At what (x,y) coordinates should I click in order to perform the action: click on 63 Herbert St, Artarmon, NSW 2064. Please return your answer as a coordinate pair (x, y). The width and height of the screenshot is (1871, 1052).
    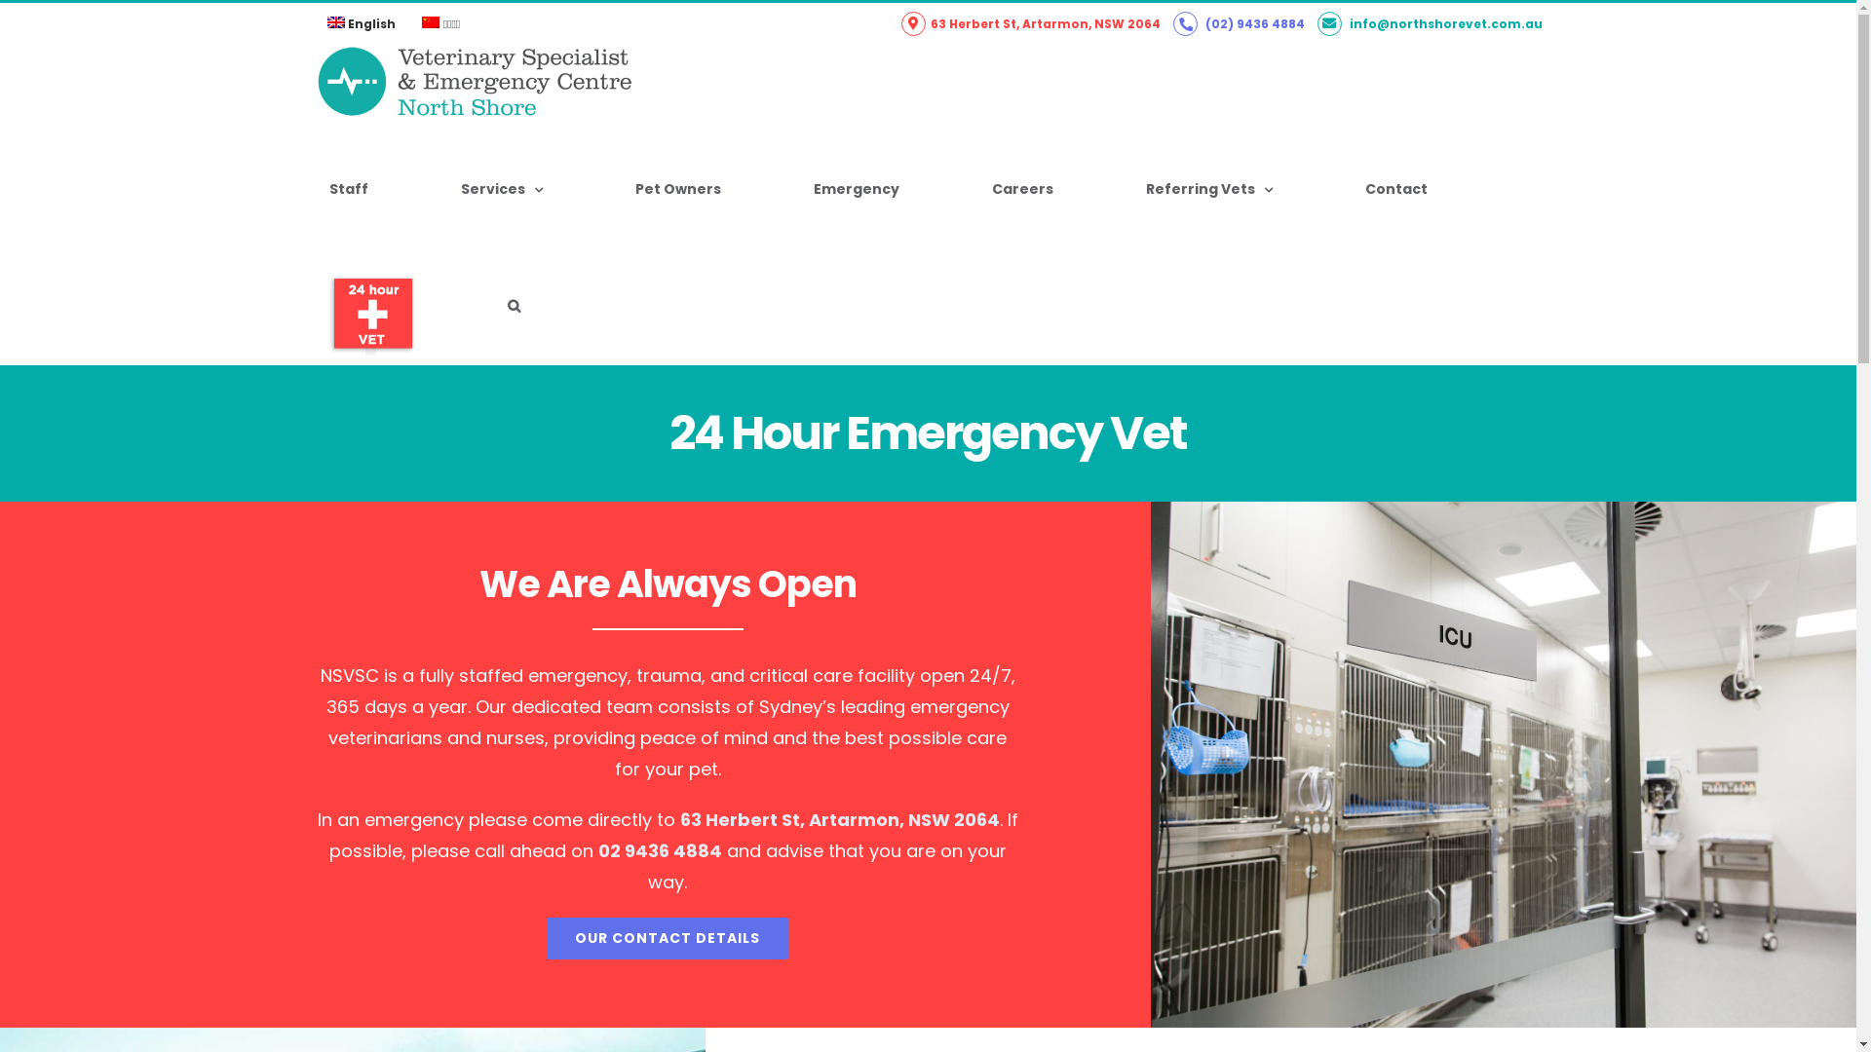
    Looking at the image, I should click on (840, 820).